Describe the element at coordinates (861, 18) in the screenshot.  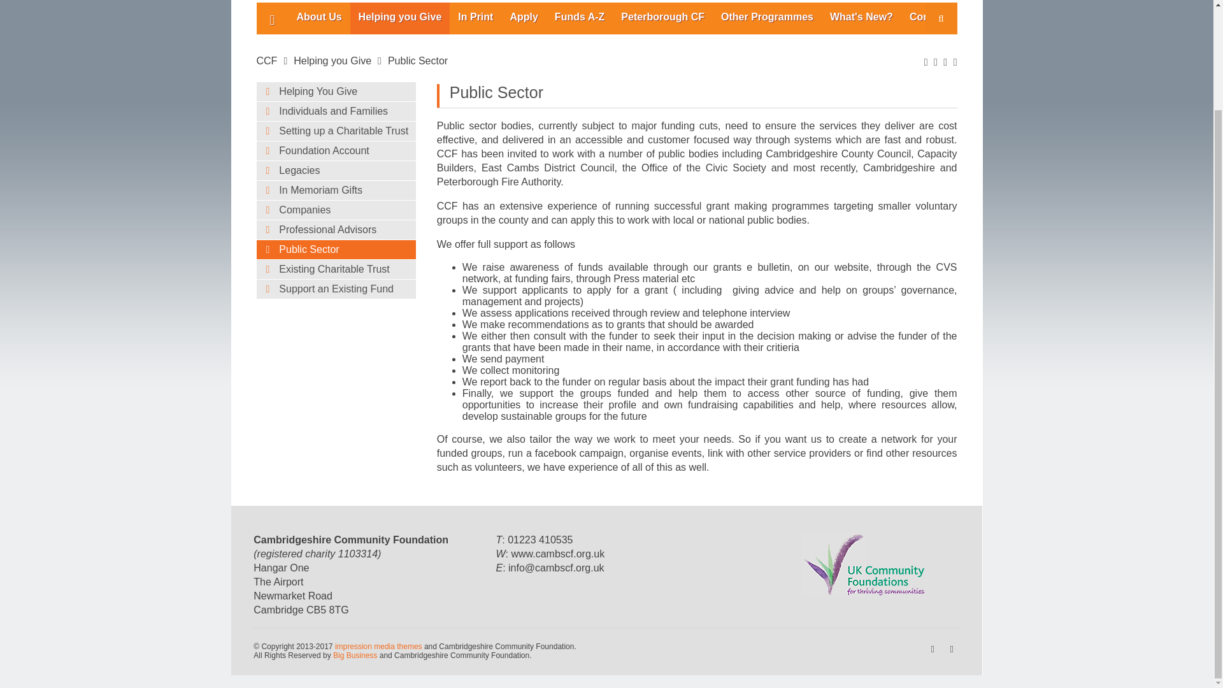
I see `What's New?` at that location.